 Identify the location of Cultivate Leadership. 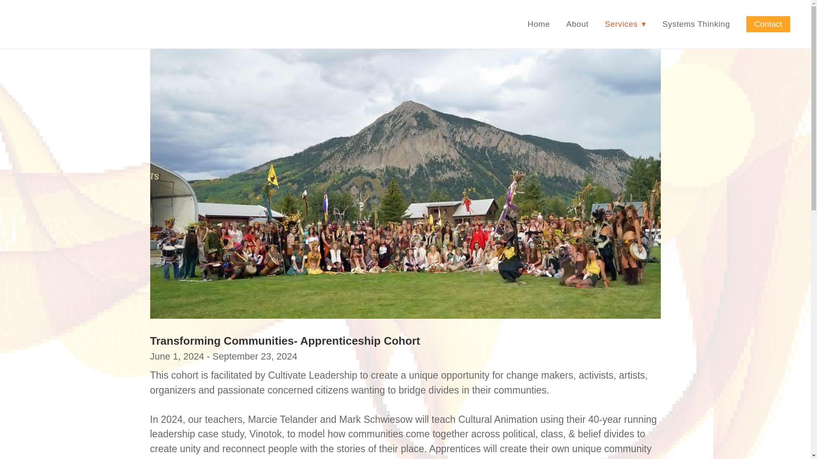
(82, 24).